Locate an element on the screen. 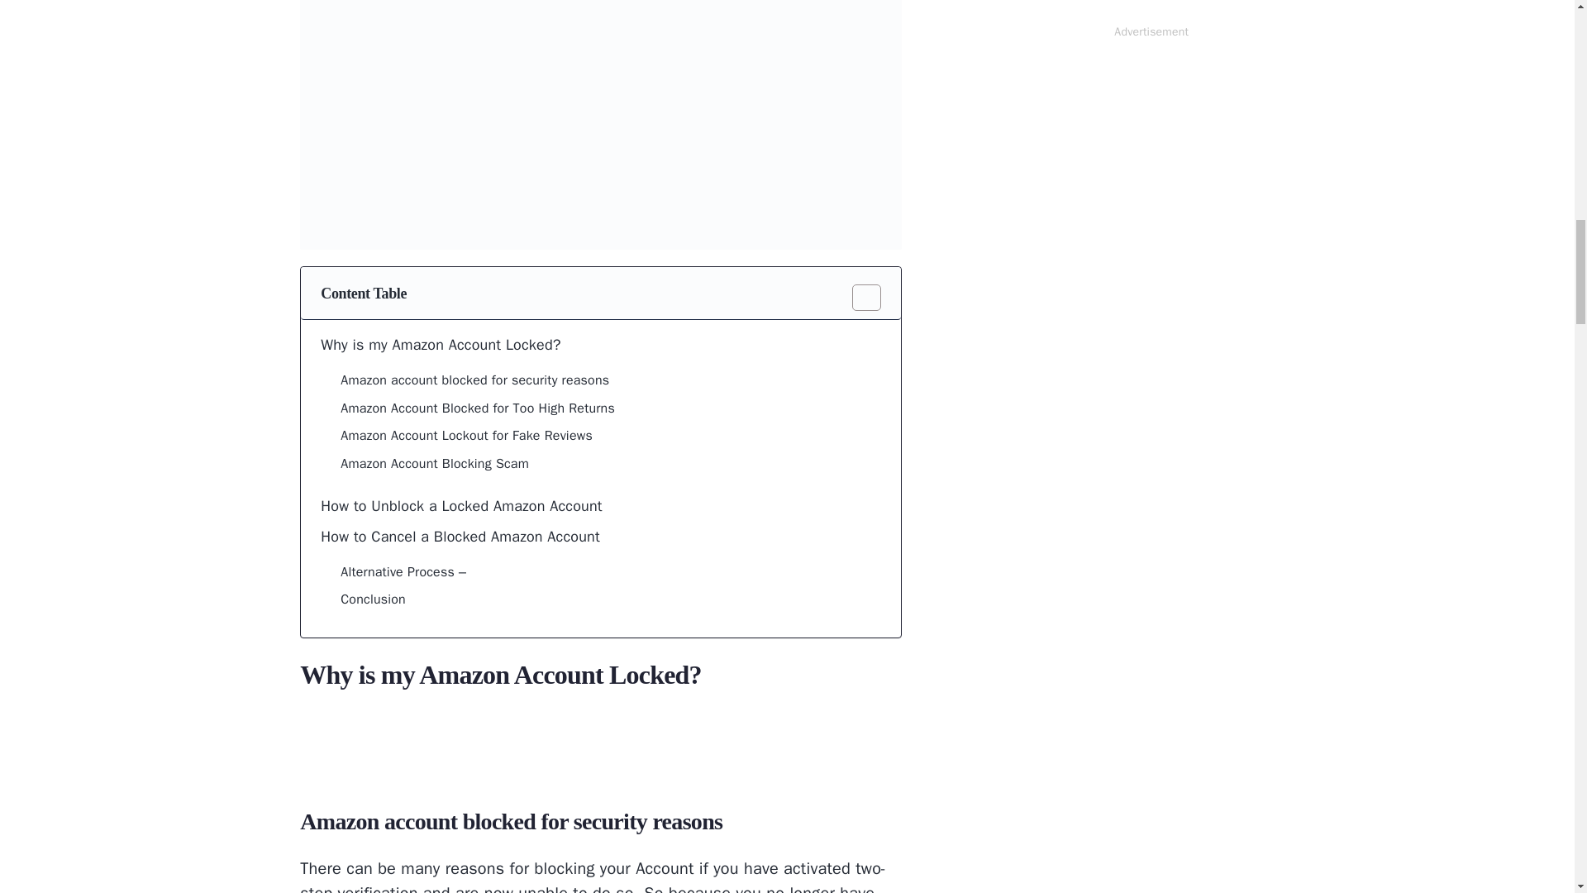  Conclusion is located at coordinates (374, 599).